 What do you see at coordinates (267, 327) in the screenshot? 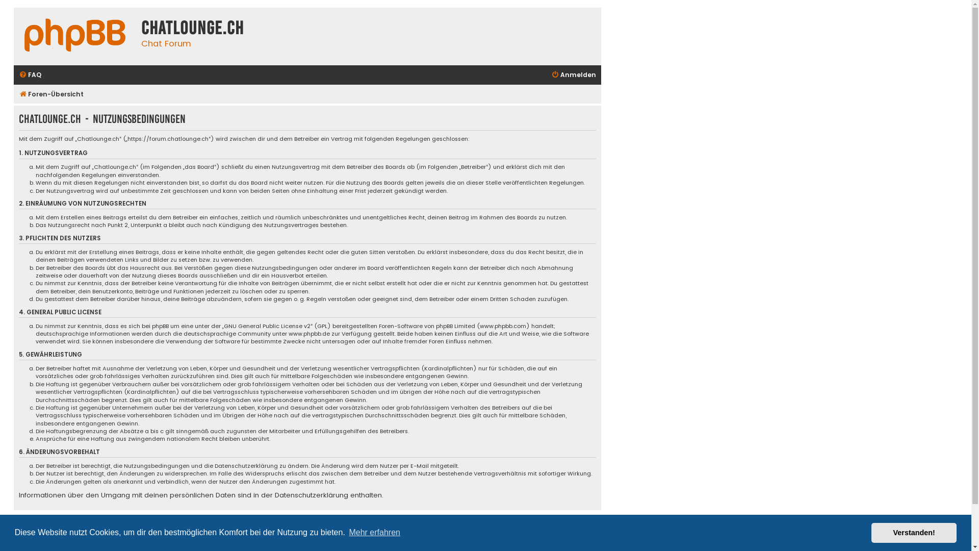
I see `GNU General Public License v2` at bounding box center [267, 327].